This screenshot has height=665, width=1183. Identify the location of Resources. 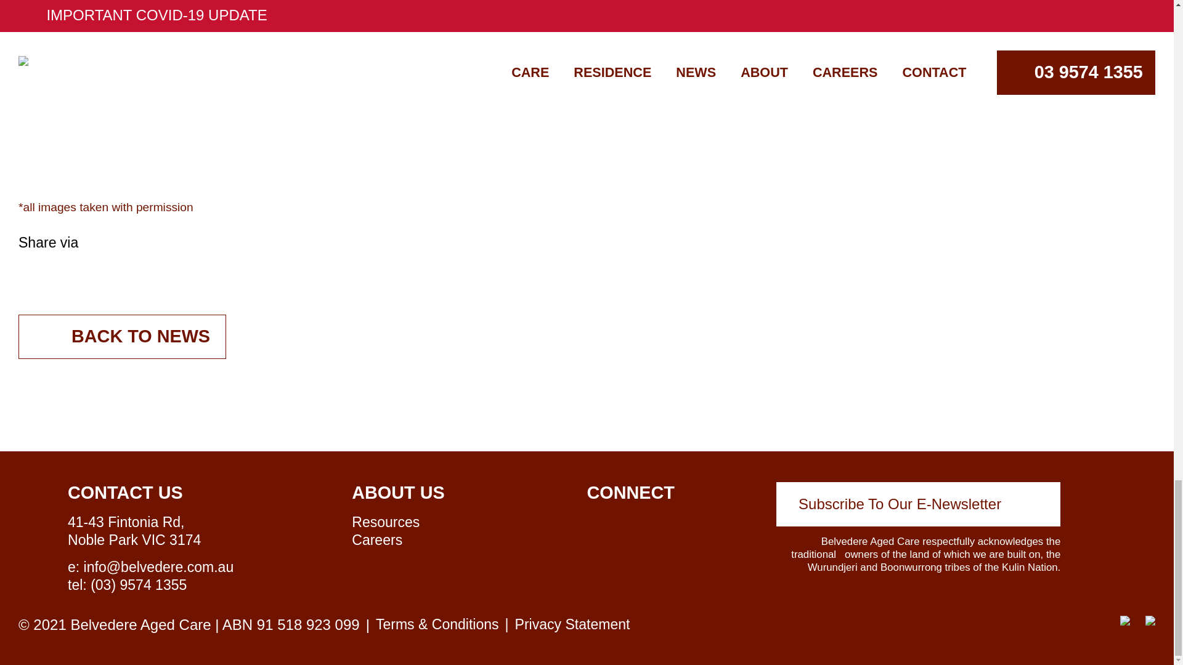
(386, 522).